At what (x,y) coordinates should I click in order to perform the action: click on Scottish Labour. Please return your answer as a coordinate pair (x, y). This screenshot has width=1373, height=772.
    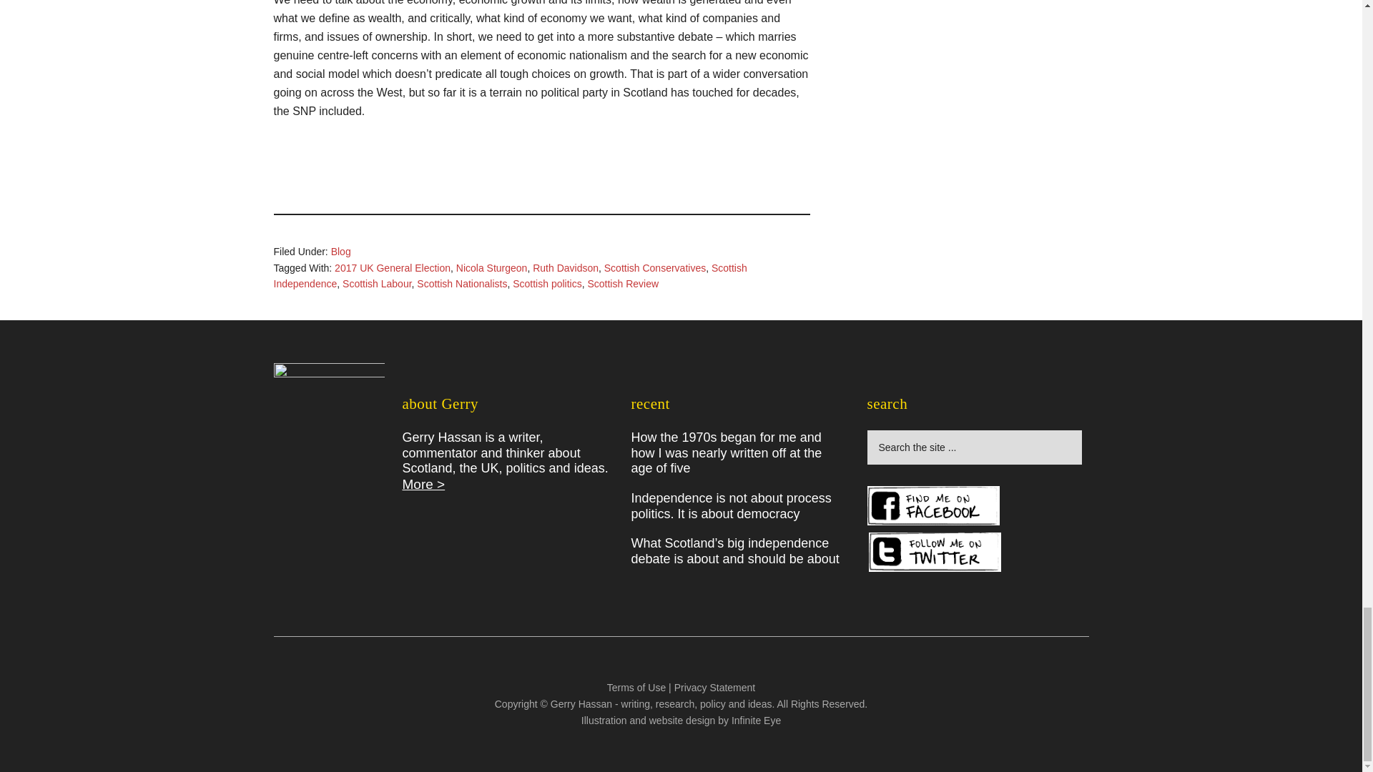
    Looking at the image, I should click on (377, 283).